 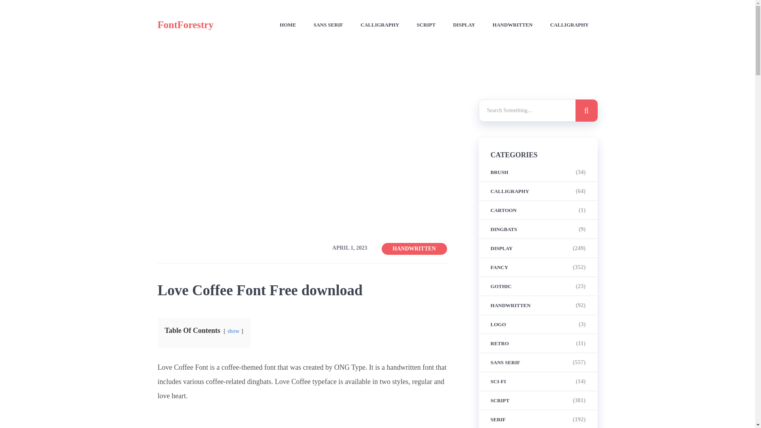 I want to click on DINGBATS, so click(x=504, y=229).